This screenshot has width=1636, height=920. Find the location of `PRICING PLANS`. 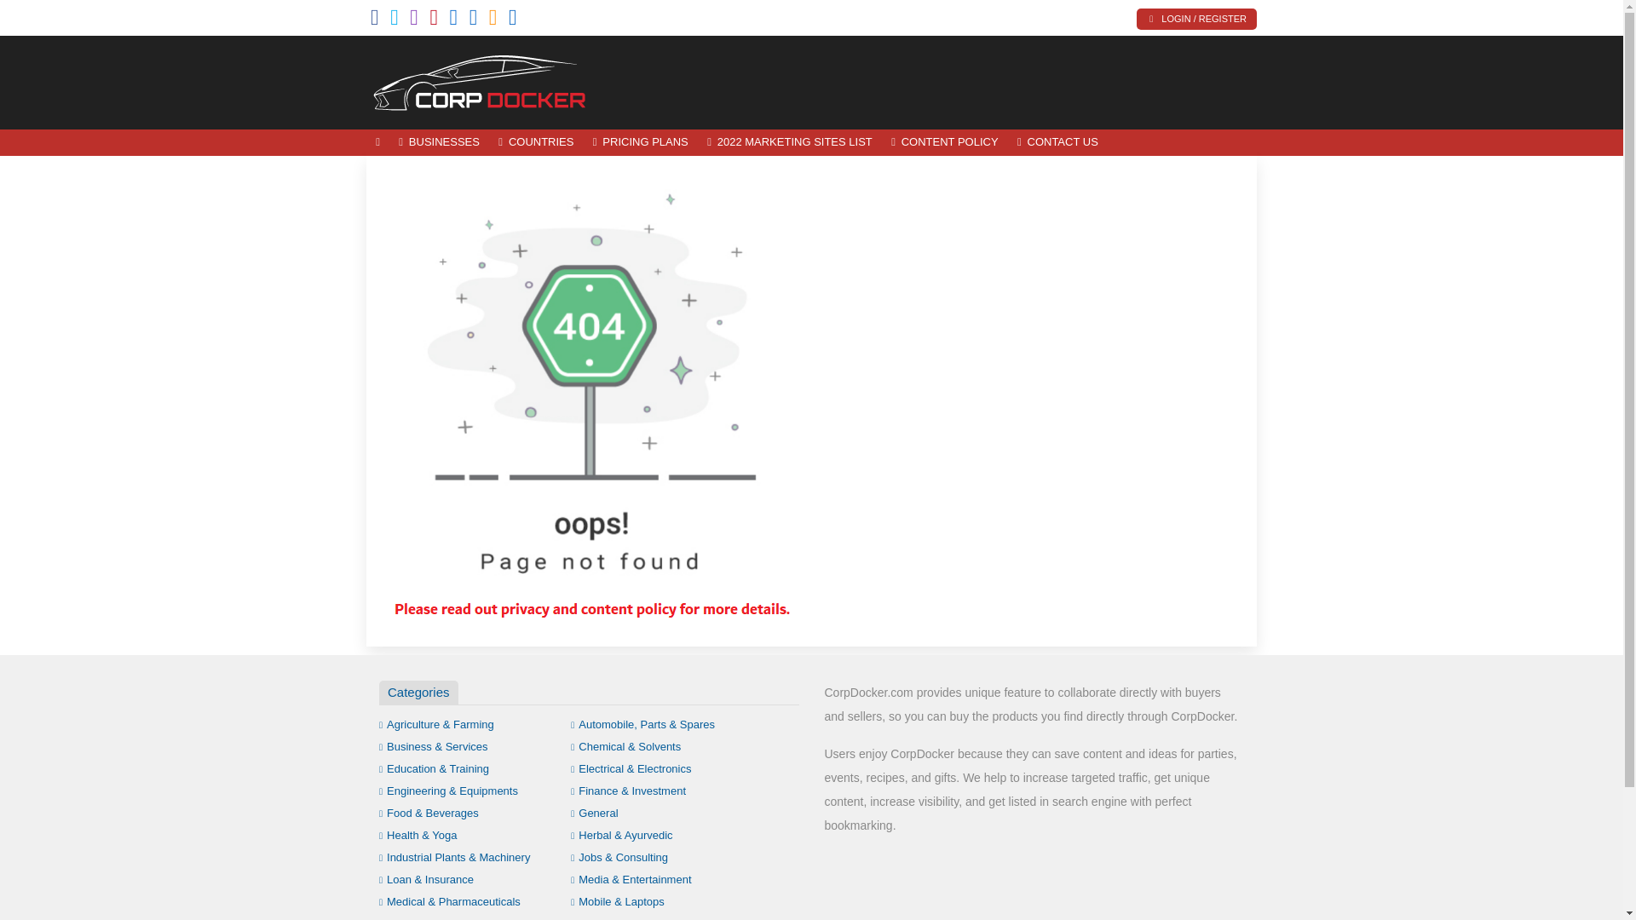

PRICING PLANS is located at coordinates (641, 142).